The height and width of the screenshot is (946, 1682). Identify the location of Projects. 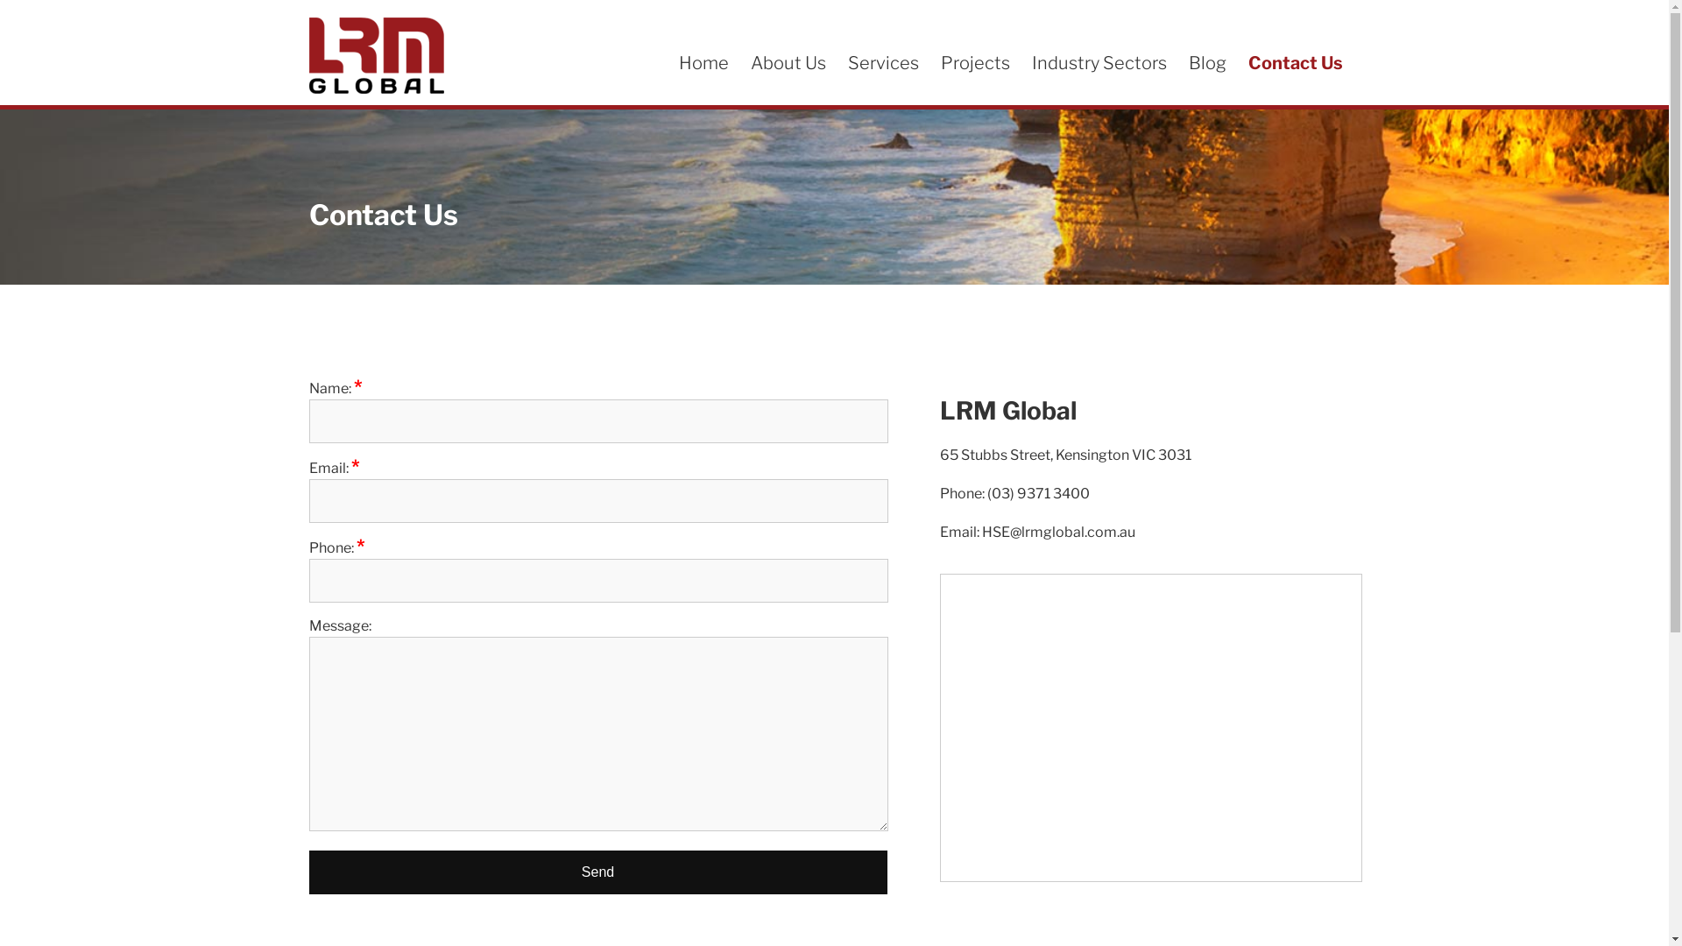
(974, 63).